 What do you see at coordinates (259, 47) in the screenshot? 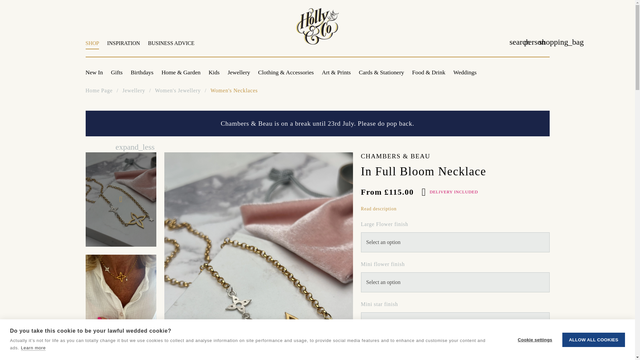
I see `INSPIRATION` at bounding box center [259, 47].